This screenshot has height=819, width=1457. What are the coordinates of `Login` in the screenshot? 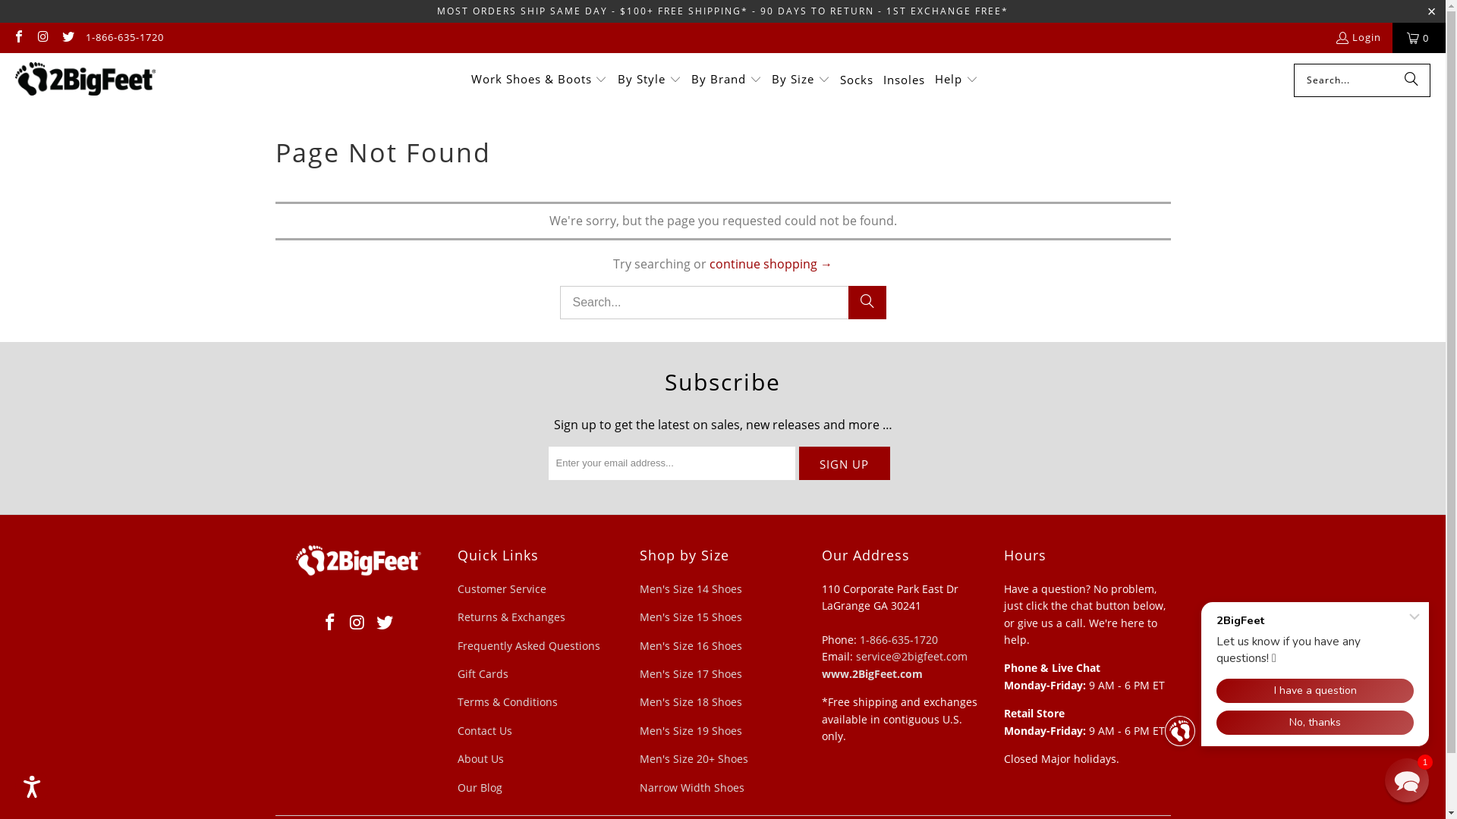 It's located at (1358, 38).